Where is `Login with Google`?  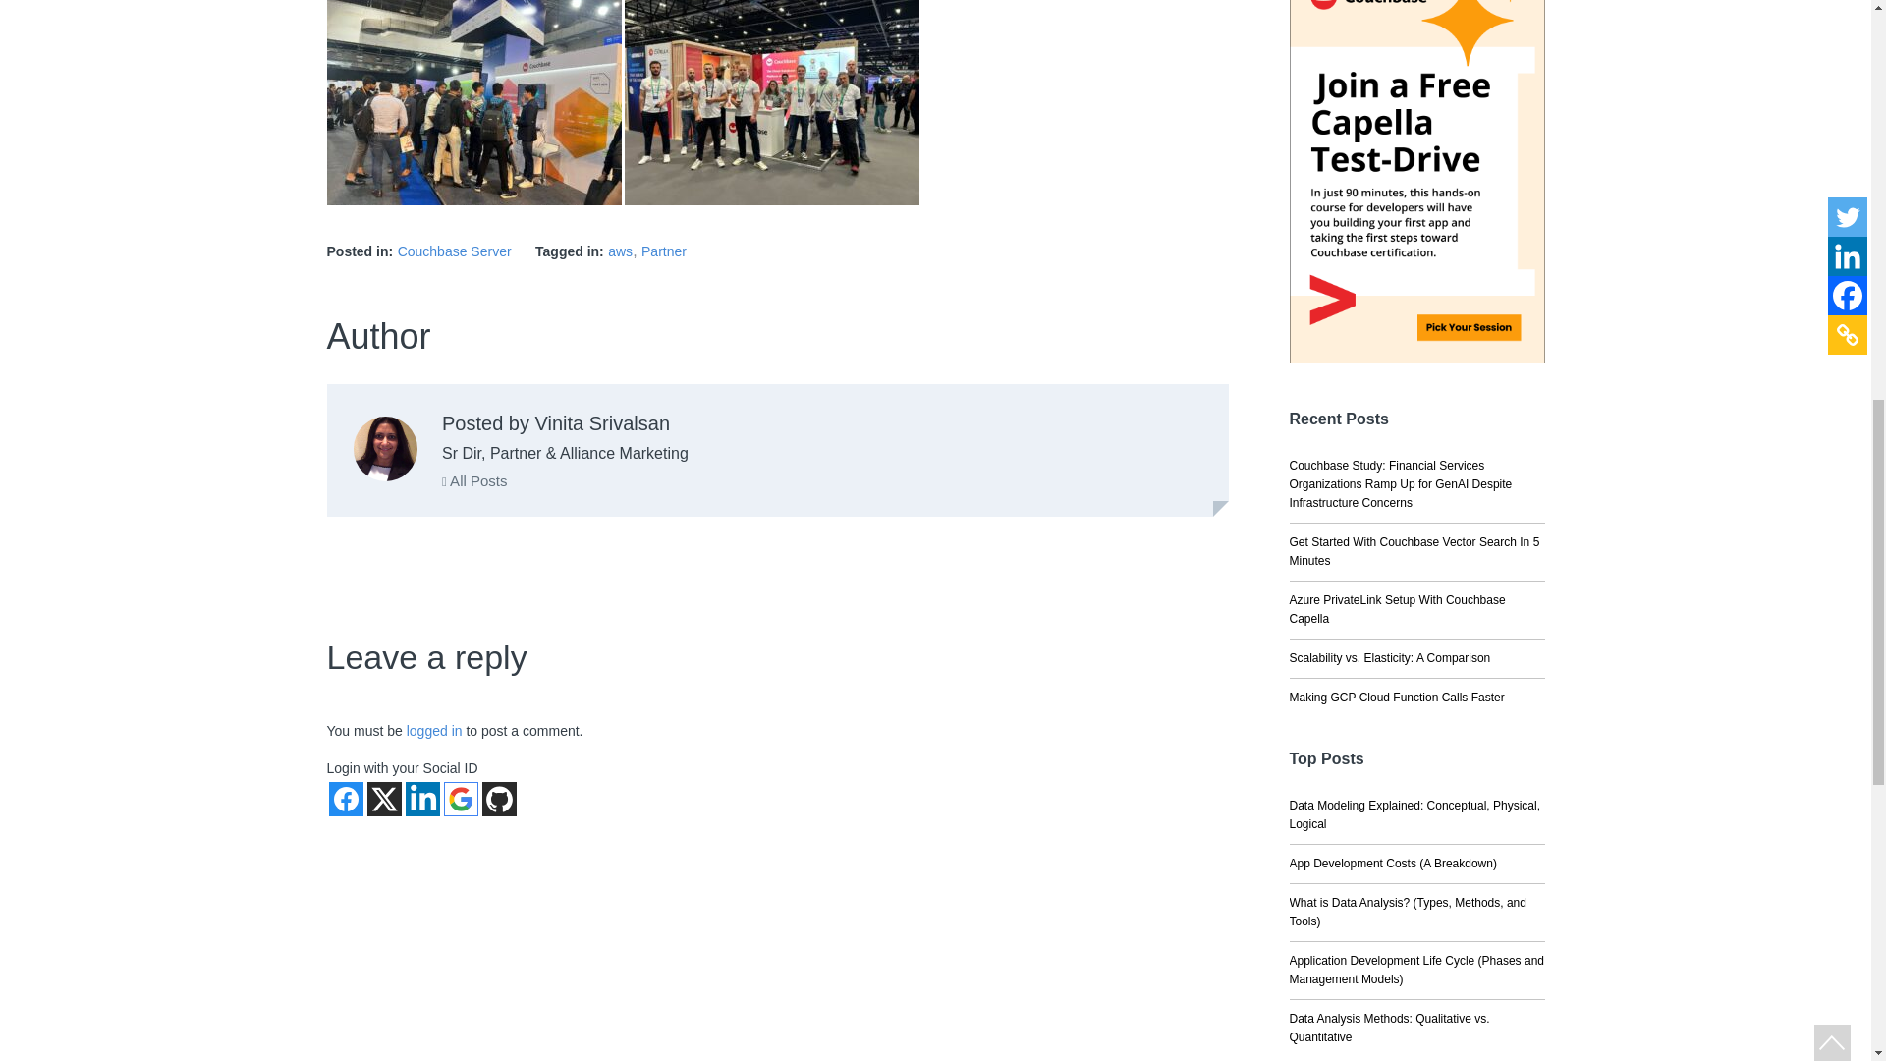
Login with Google is located at coordinates (461, 798).